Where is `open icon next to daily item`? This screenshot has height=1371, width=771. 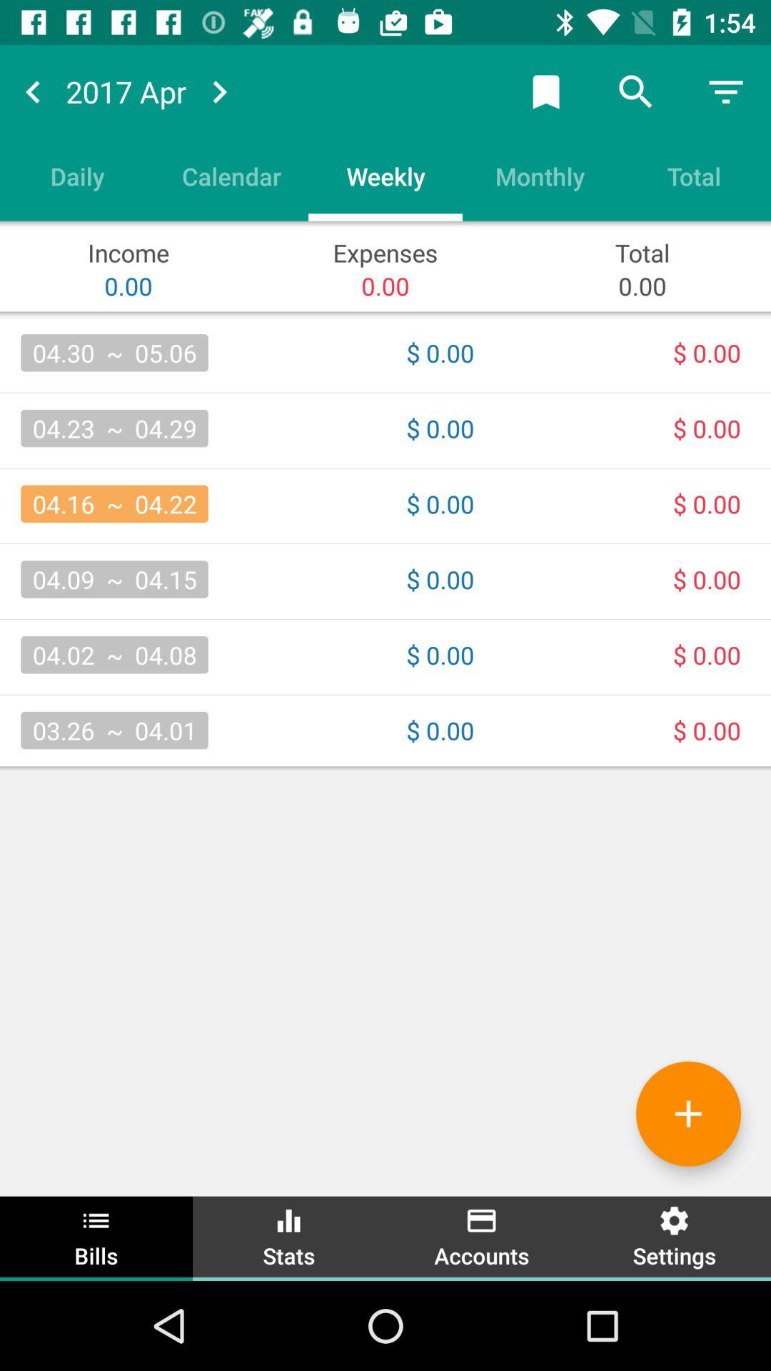
open icon next to daily item is located at coordinates (231, 176).